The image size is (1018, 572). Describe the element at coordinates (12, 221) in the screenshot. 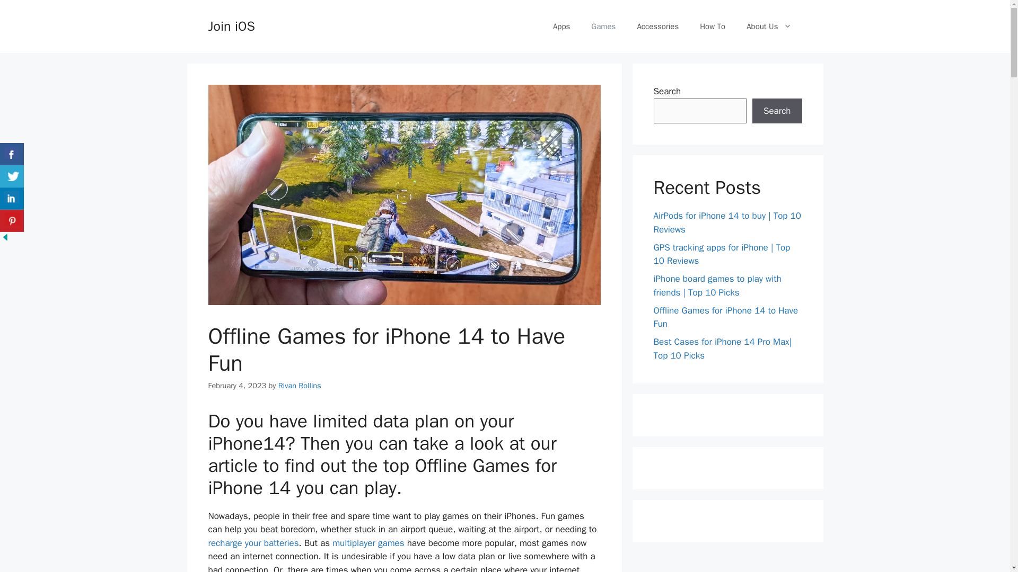

I see `Share On Pinterest` at that location.